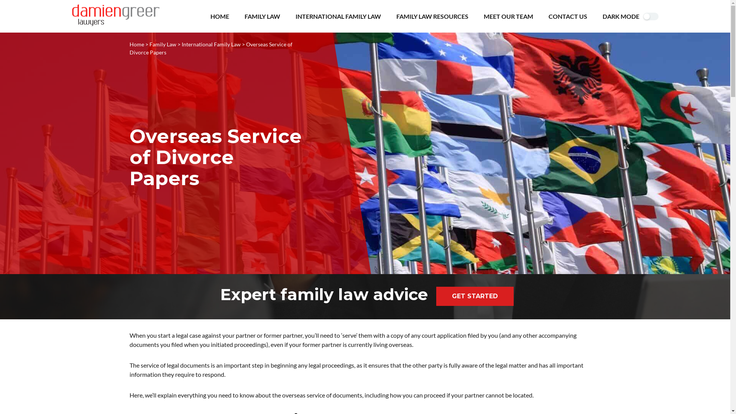 Image resolution: width=736 pixels, height=414 pixels. What do you see at coordinates (475, 296) in the screenshot?
I see `GET STARTED` at bounding box center [475, 296].